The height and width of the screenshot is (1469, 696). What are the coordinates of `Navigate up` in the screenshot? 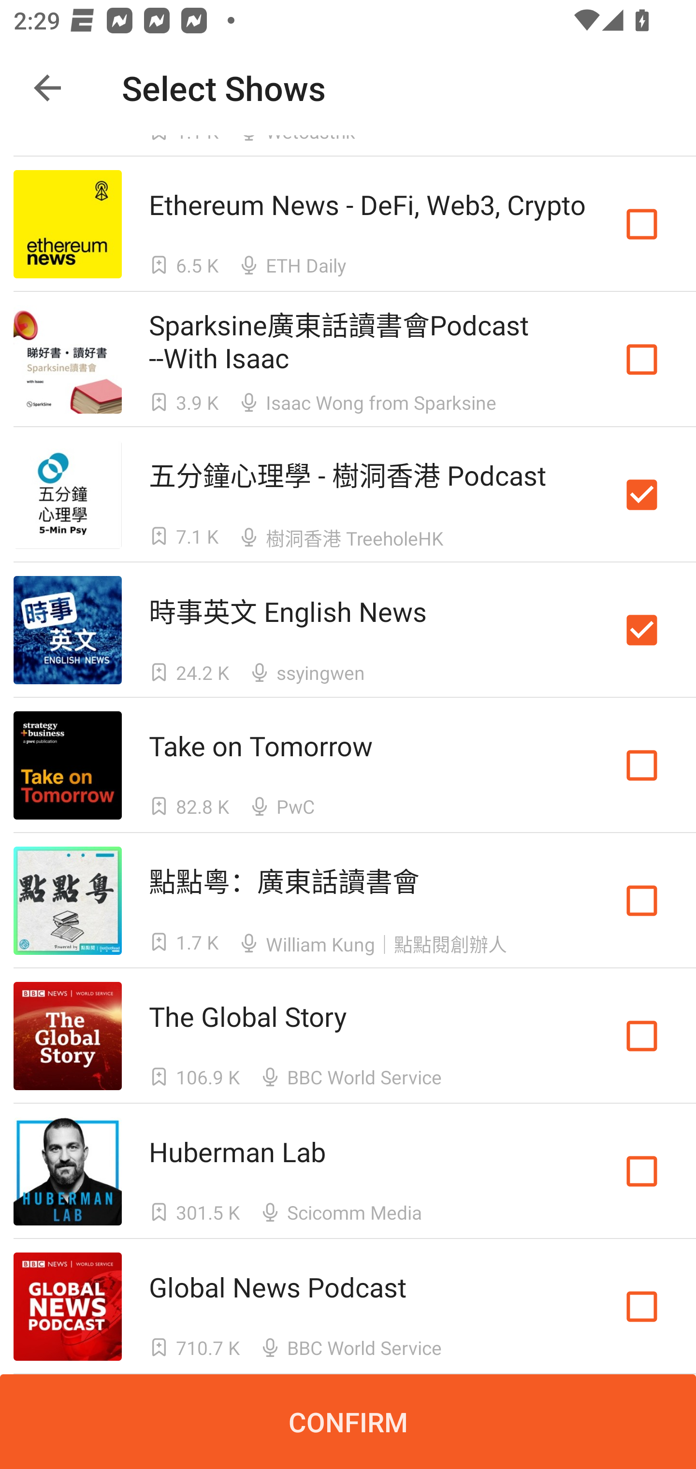 It's located at (47, 88).